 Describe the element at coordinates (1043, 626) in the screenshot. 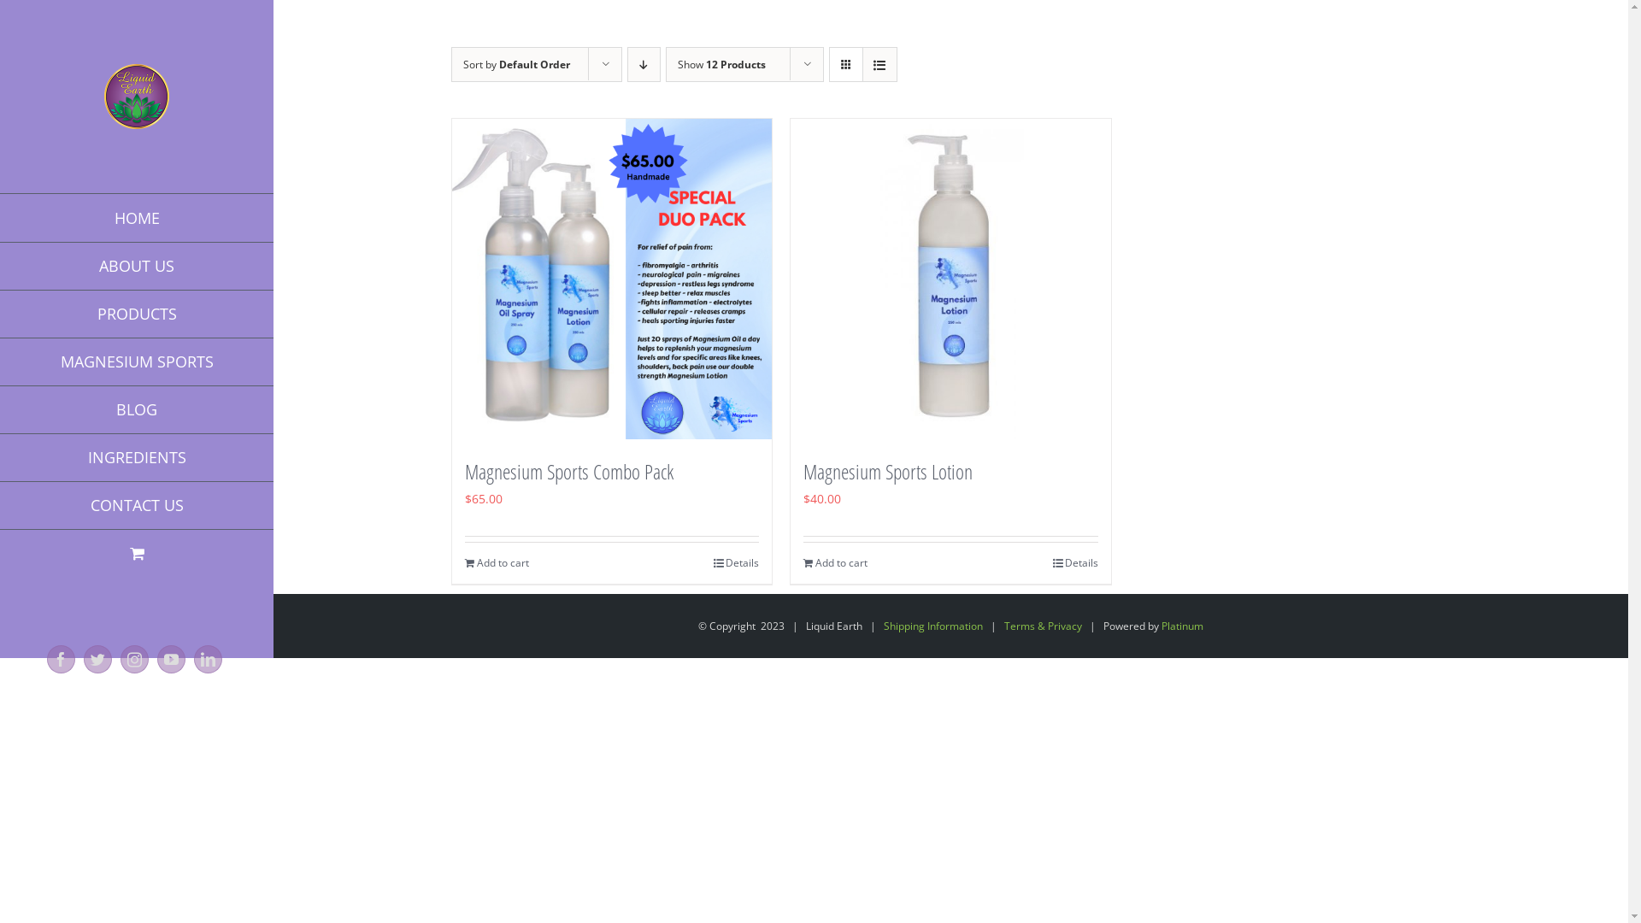

I see `Terms & Privacy` at that location.